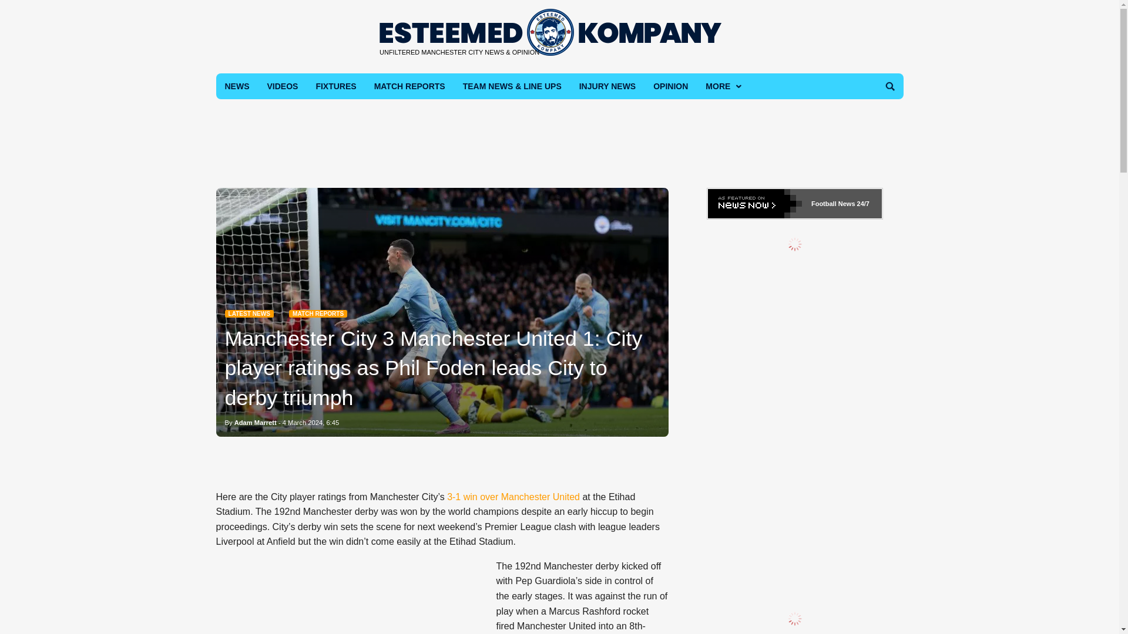 This screenshot has width=1128, height=634. Describe the element at coordinates (249, 313) in the screenshot. I see `LATEST NEWS` at that location.